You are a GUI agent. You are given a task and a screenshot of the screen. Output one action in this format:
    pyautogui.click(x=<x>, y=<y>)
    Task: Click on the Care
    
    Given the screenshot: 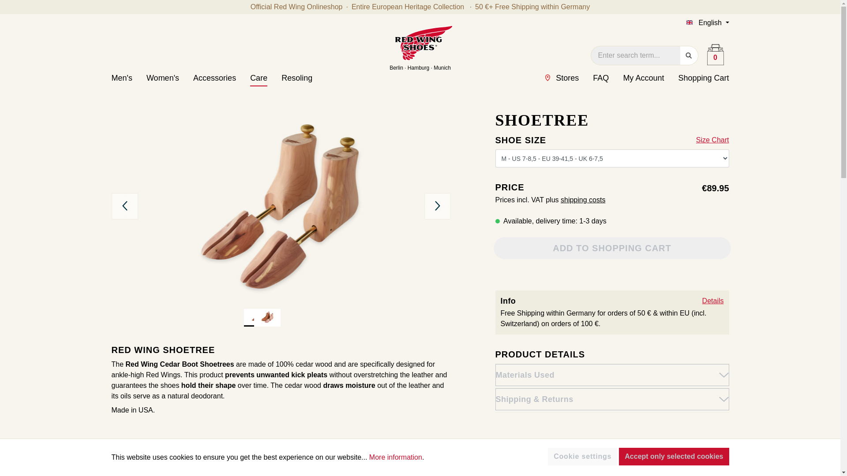 What is the action you would take?
    pyautogui.click(x=266, y=79)
    